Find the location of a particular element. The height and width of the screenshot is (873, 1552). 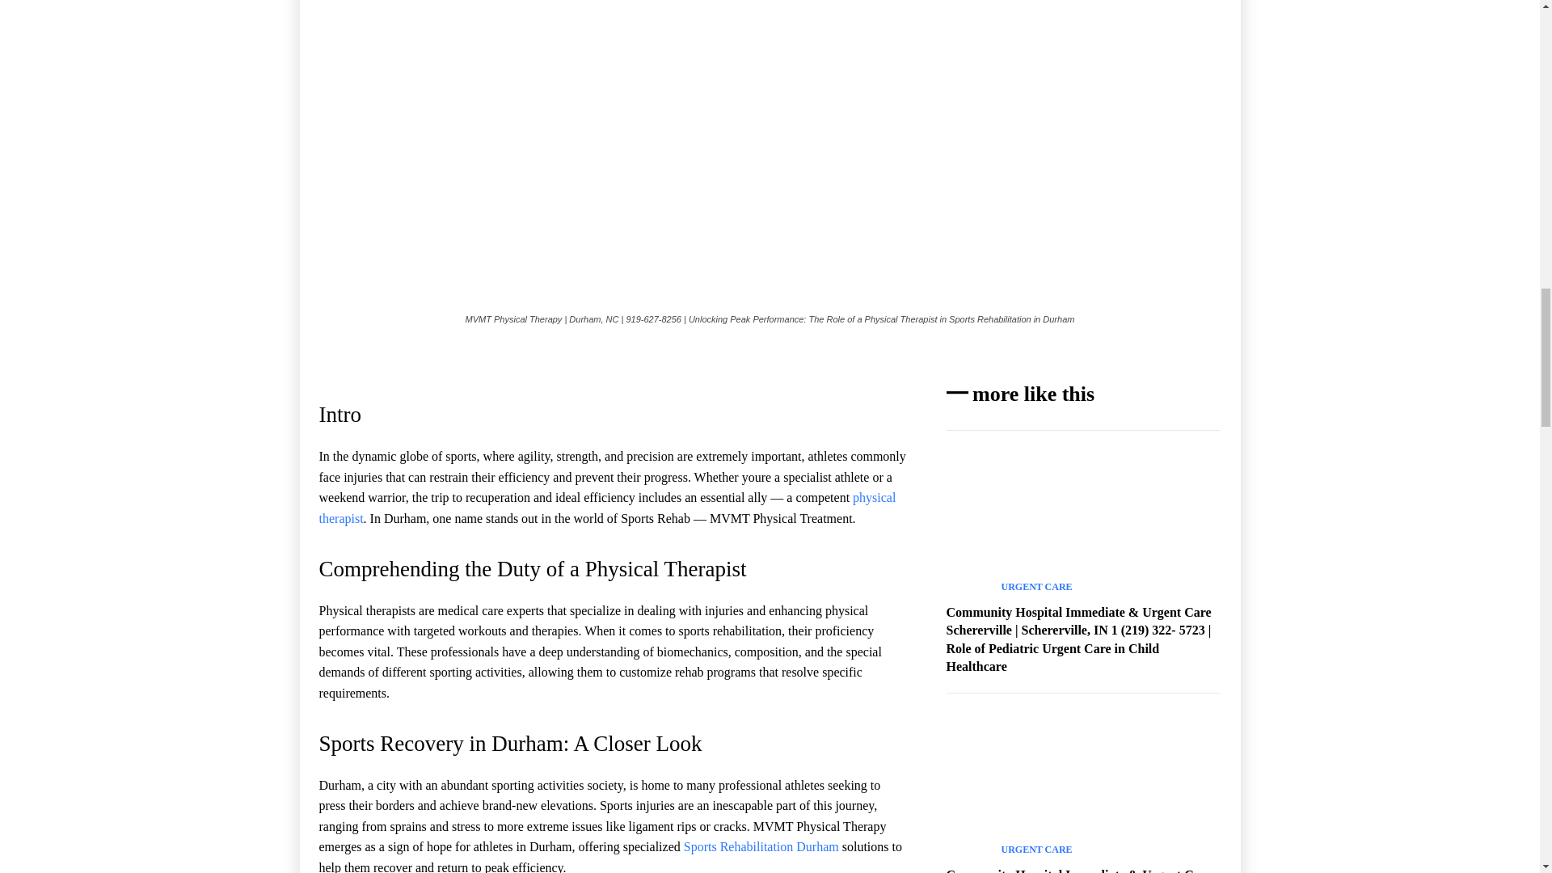

URGENT CARE is located at coordinates (1036, 850).